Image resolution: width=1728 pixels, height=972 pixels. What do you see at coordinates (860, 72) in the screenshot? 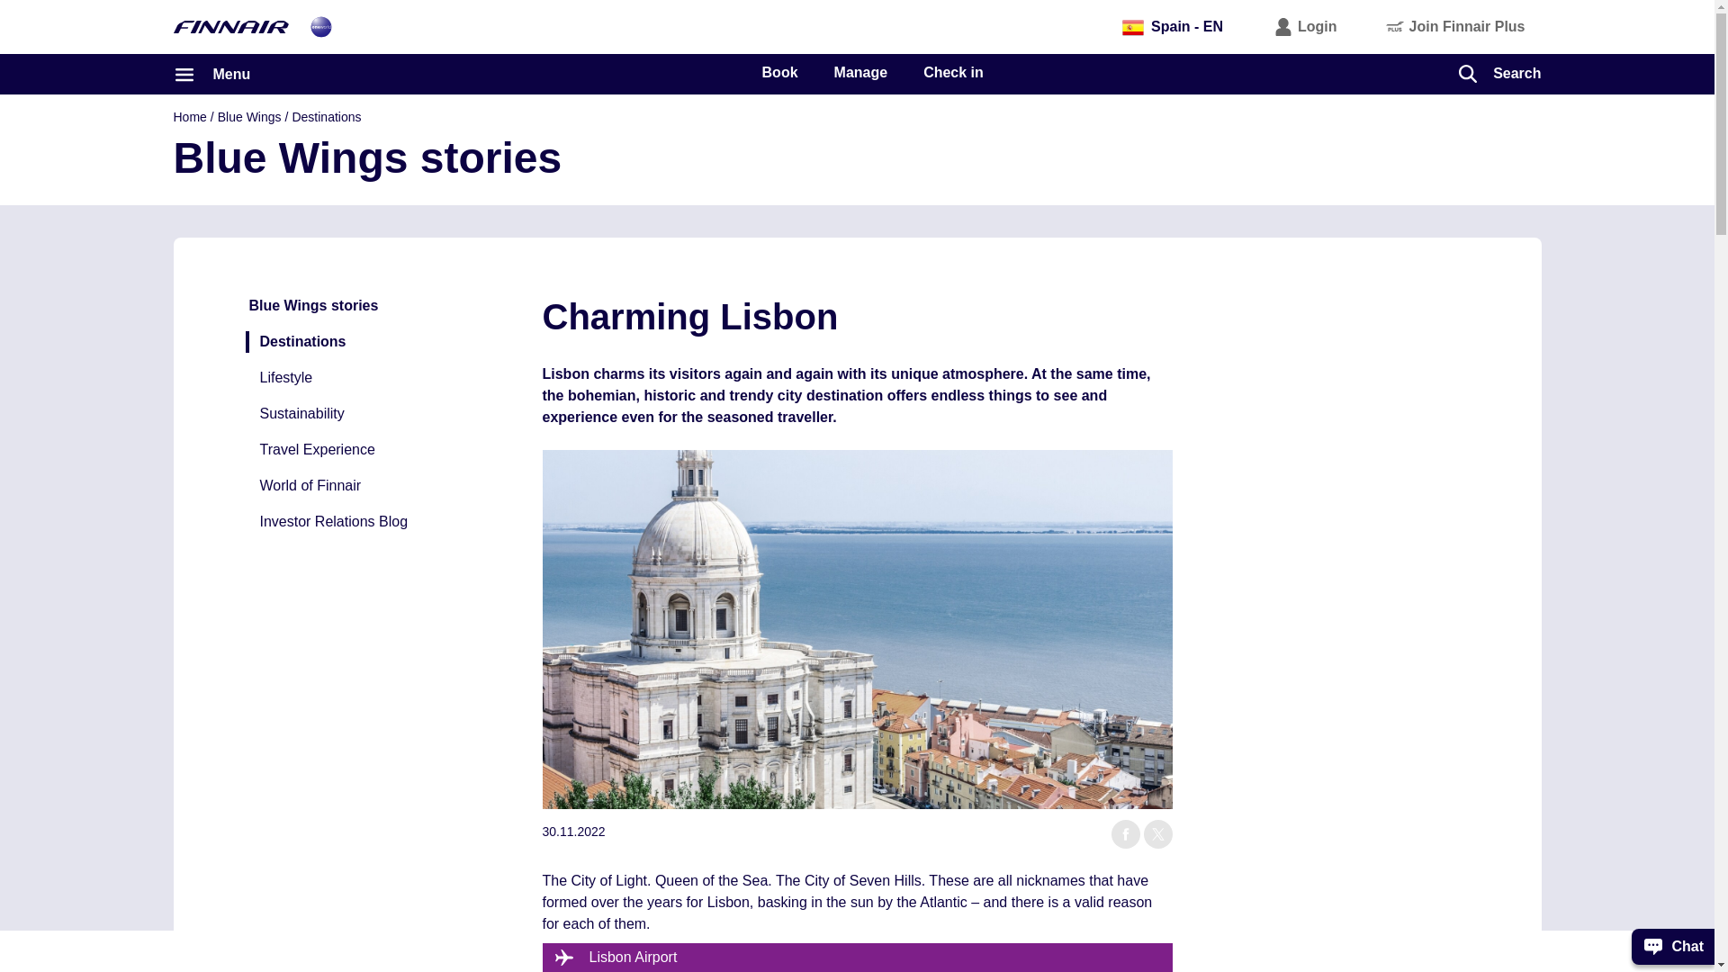
I see `Manage` at bounding box center [860, 72].